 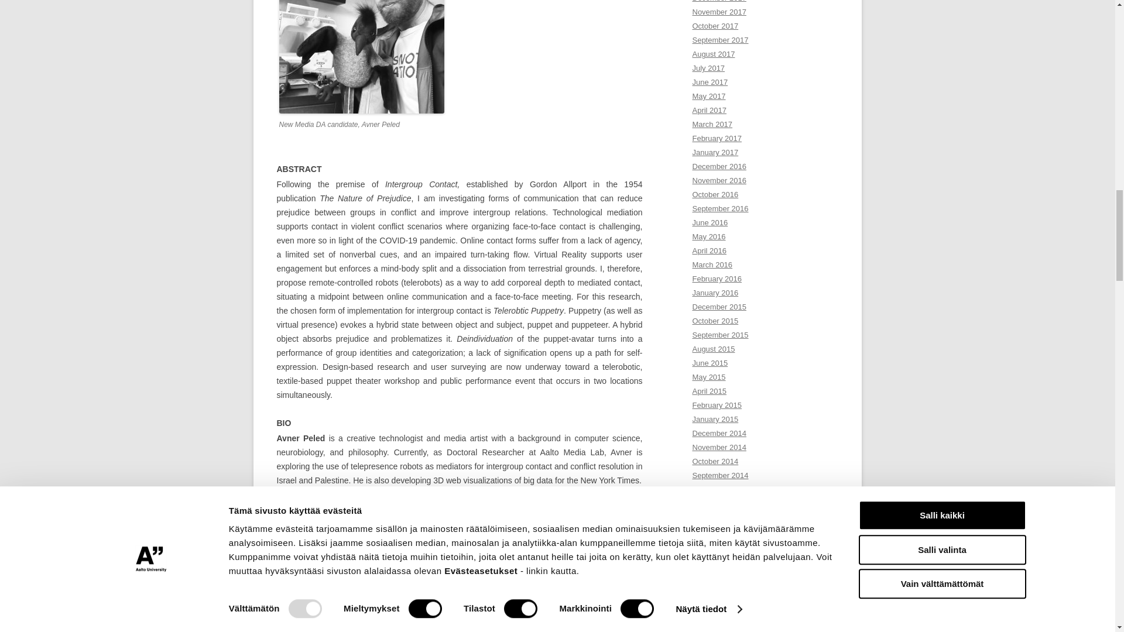 I want to click on 19:41, so click(x=300, y=592).